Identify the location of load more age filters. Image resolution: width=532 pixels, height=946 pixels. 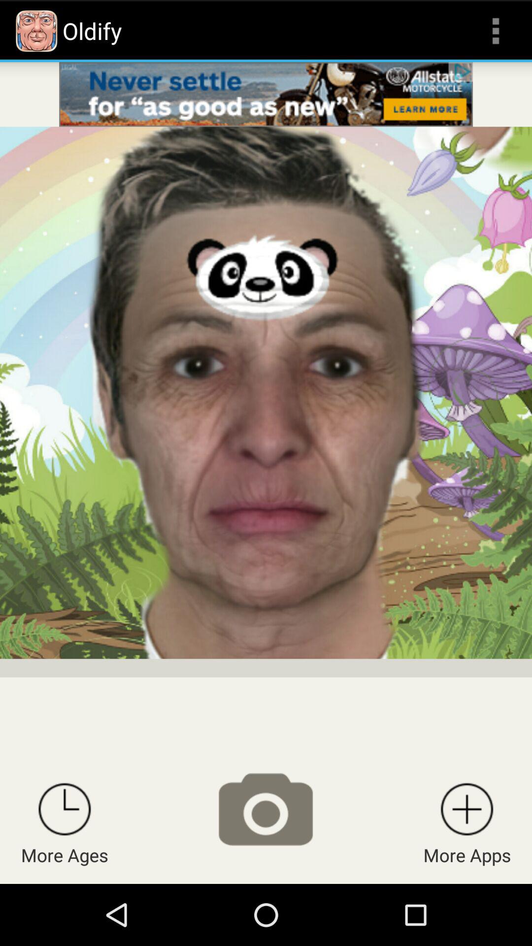
(65, 809).